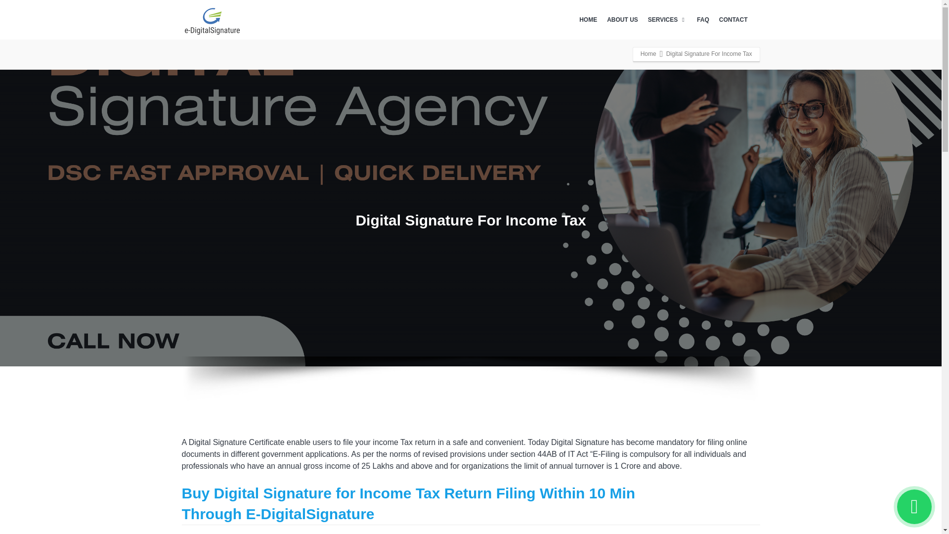  I want to click on CONTACT, so click(733, 20).